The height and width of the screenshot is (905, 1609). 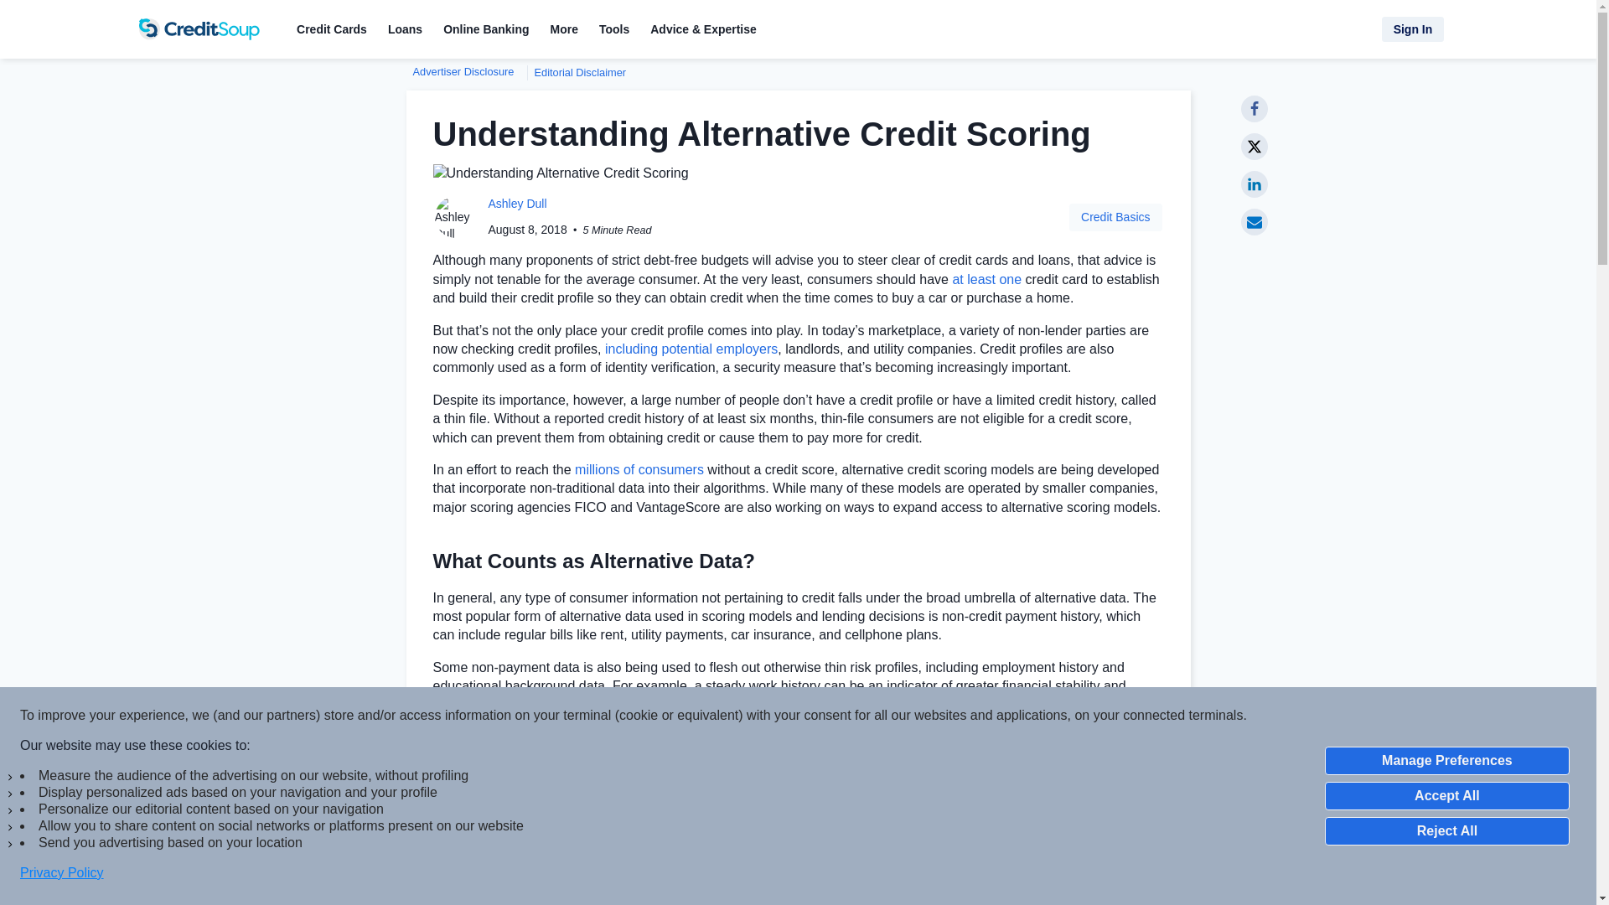 What do you see at coordinates (987, 280) in the screenshot?
I see `at least one` at bounding box center [987, 280].